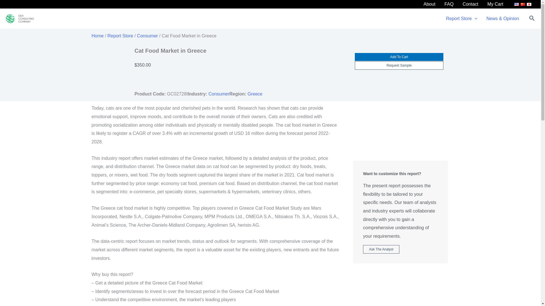 The image size is (545, 306). I want to click on My Cart, so click(495, 4).